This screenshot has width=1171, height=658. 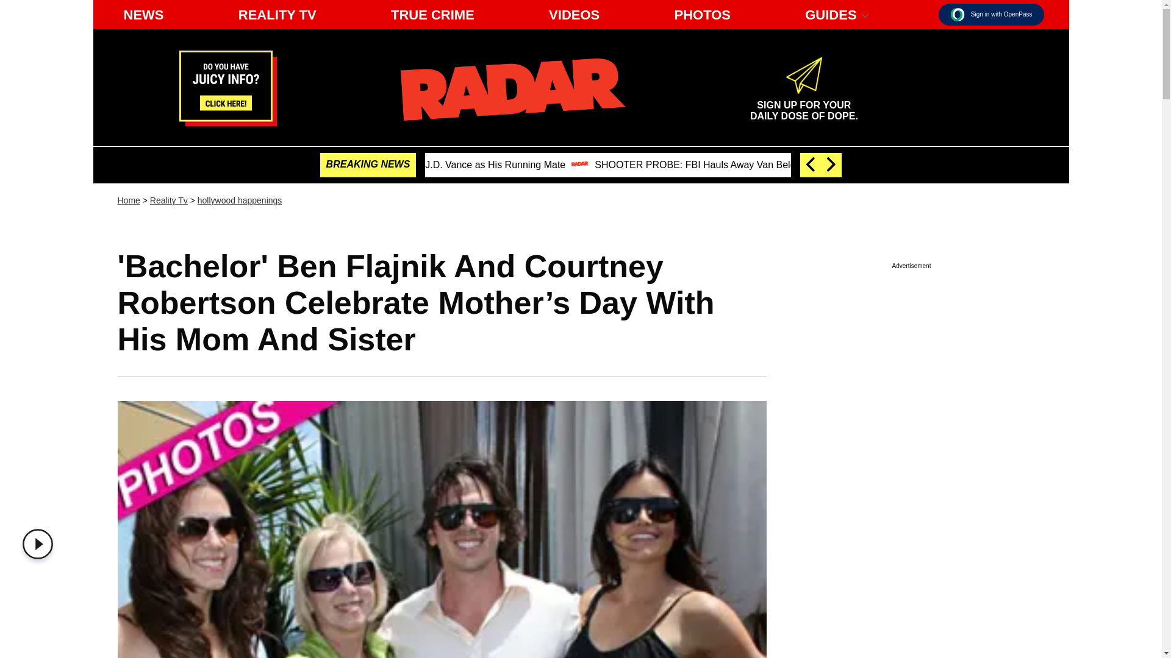 I want to click on Sign up for your daily dose of dope., so click(x=804, y=105).